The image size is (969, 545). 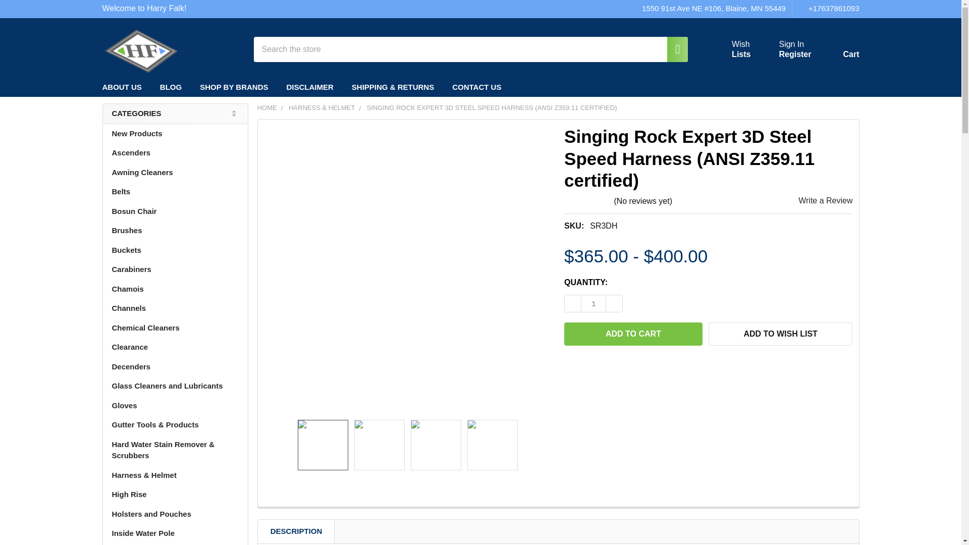 What do you see at coordinates (633, 334) in the screenshot?
I see `Add to Cart` at bounding box center [633, 334].